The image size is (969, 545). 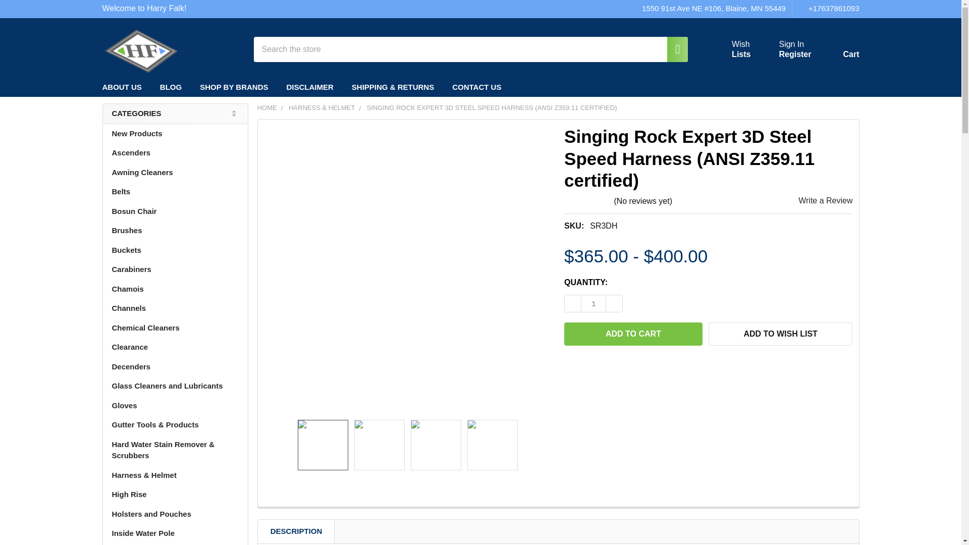 What do you see at coordinates (633, 334) in the screenshot?
I see `Add to Cart` at bounding box center [633, 334].